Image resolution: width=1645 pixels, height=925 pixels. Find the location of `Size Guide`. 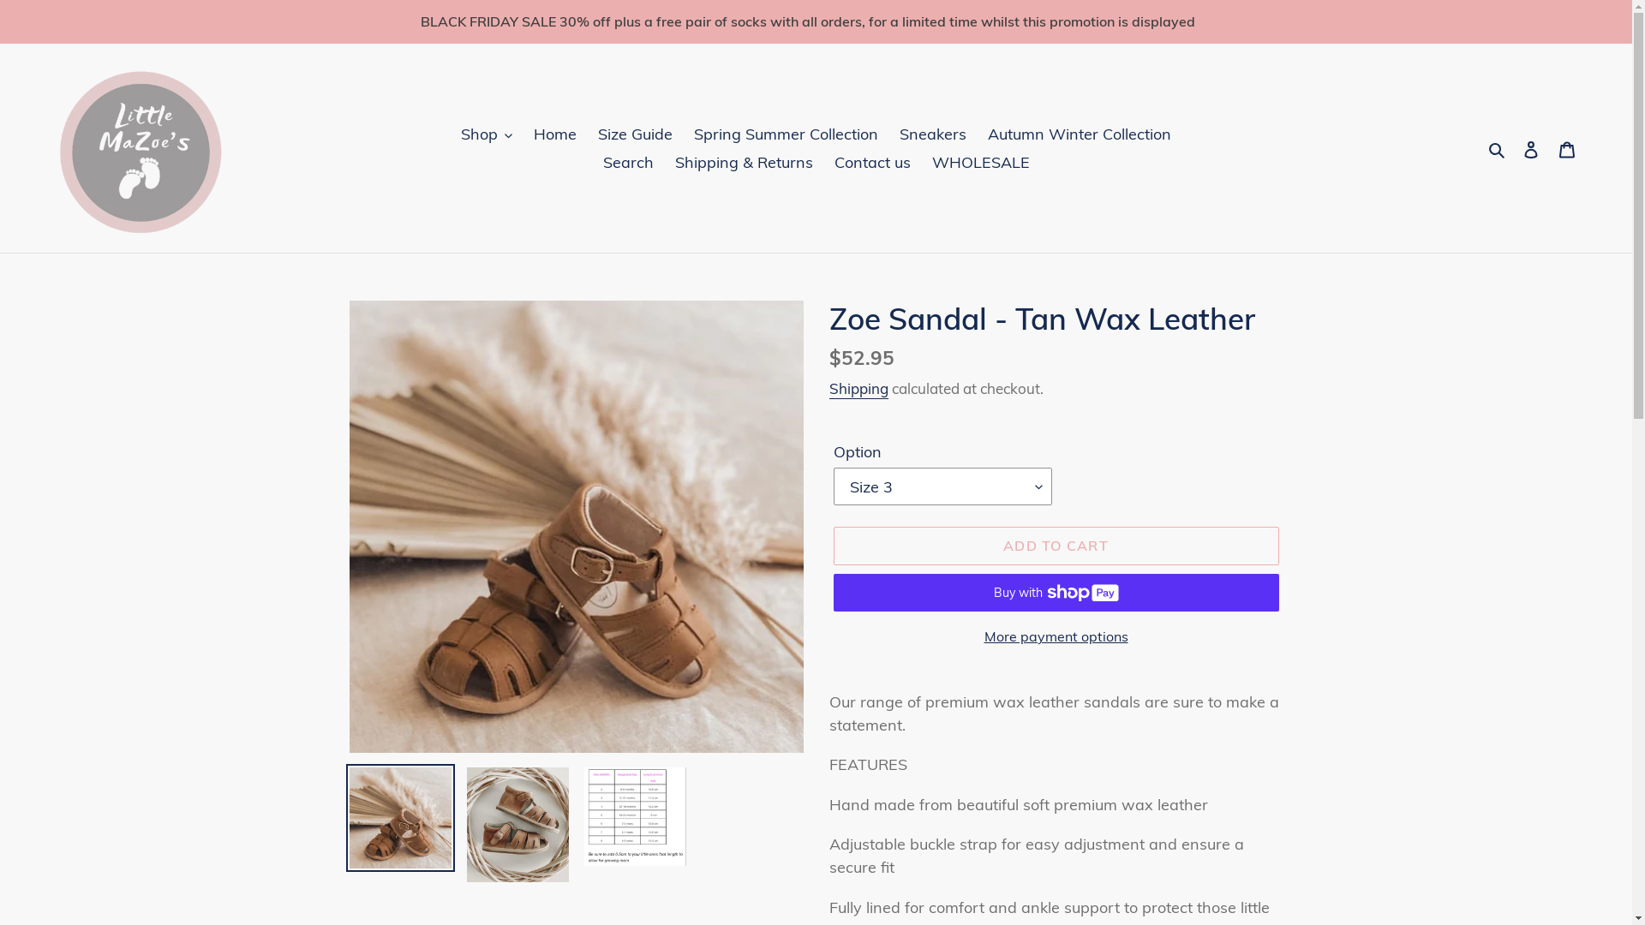

Size Guide is located at coordinates (636, 134).